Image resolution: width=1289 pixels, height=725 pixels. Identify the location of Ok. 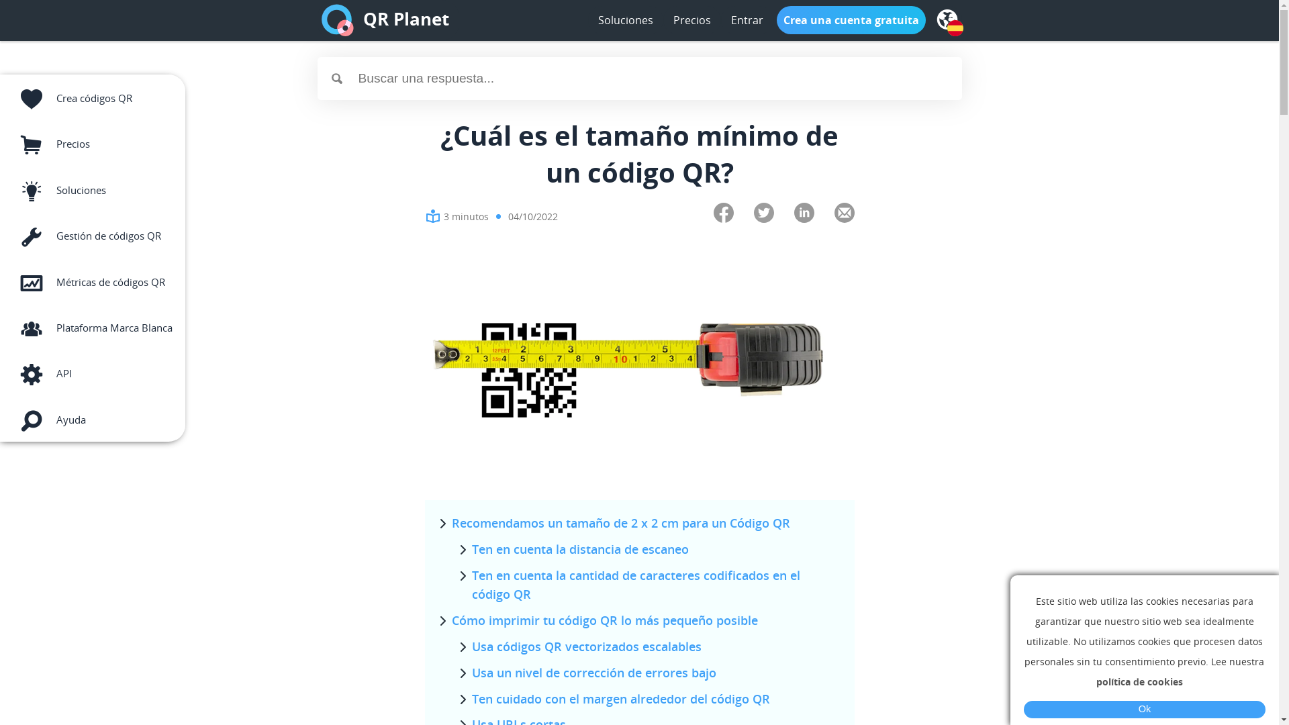
(1145, 710).